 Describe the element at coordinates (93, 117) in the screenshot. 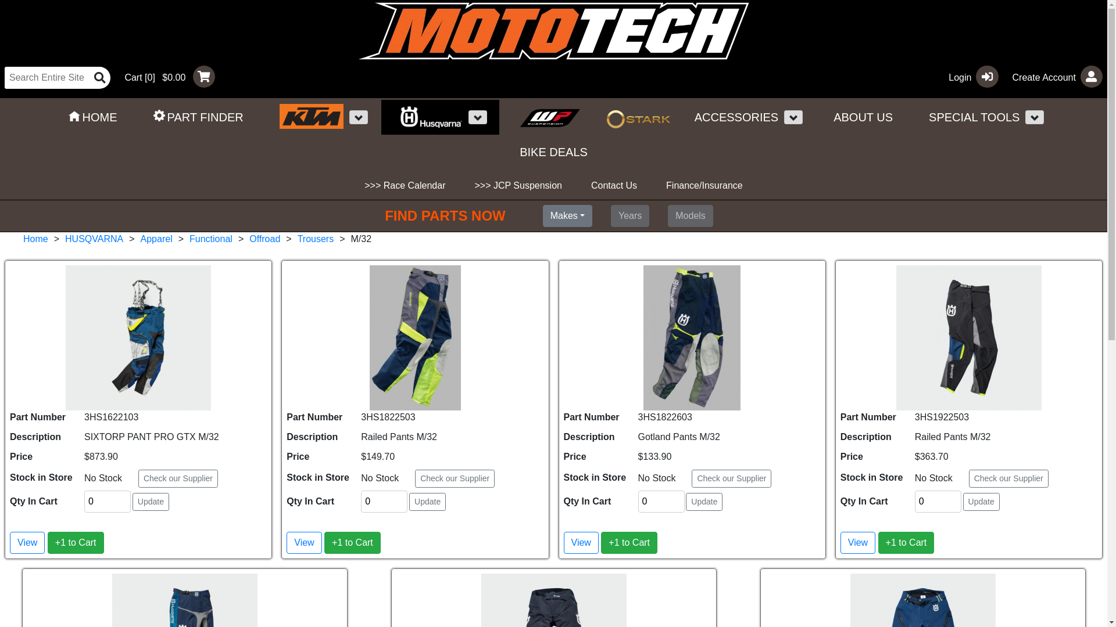

I see `HOME` at that location.